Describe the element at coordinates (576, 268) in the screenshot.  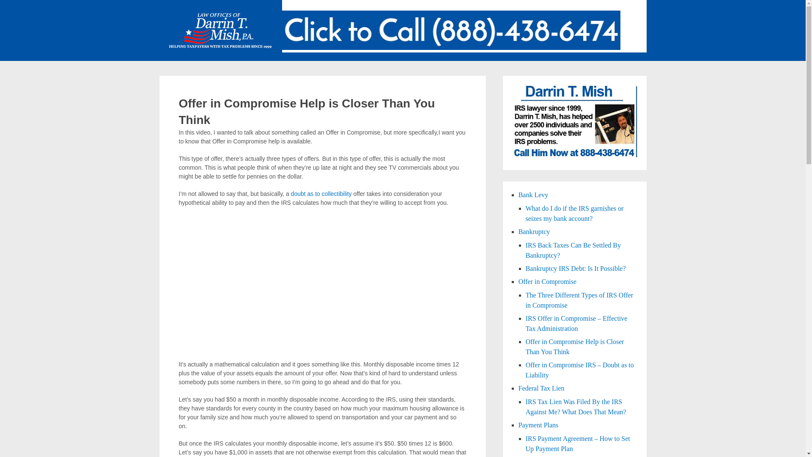
I see `Bankruptcy IRS Debt: Is It Possible?` at that location.